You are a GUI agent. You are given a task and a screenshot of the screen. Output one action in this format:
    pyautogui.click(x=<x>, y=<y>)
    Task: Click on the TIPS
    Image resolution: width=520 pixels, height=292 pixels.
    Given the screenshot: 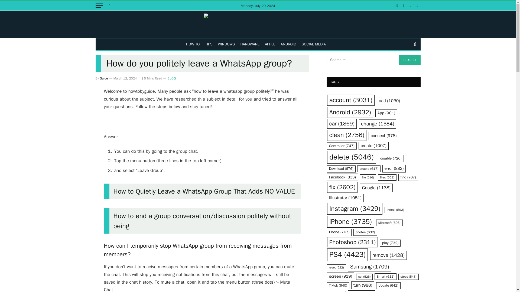 What is the action you would take?
    pyautogui.click(x=209, y=44)
    